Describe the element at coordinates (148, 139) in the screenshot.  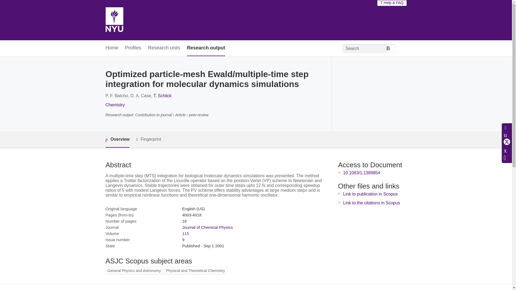
I see `Fingerprint` at that location.